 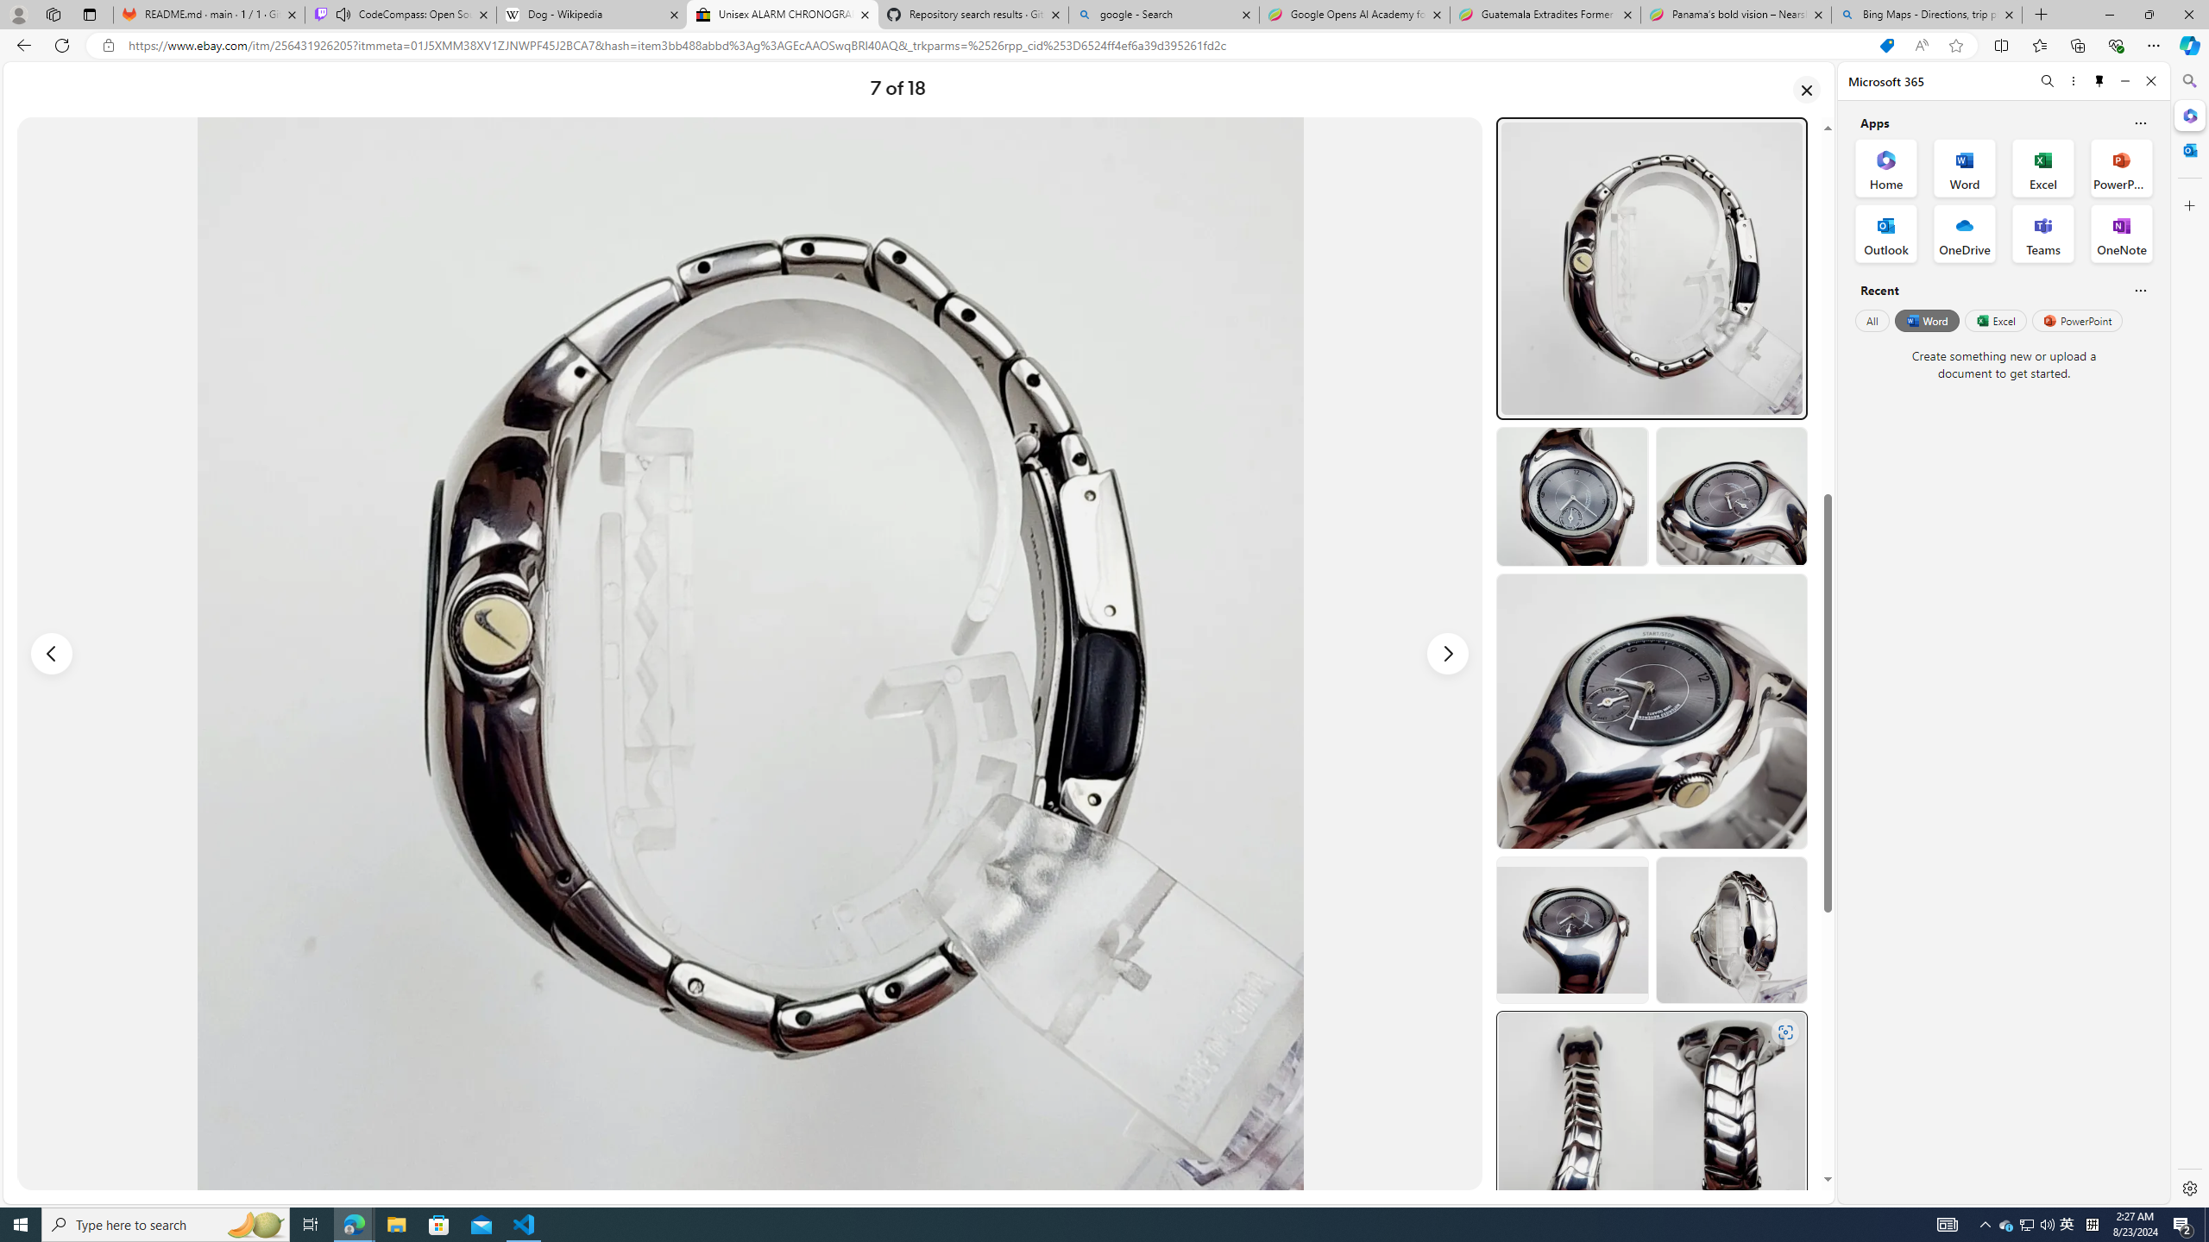 What do you see at coordinates (1965, 234) in the screenshot?
I see `OneDrive Office App` at bounding box center [1965, 234].